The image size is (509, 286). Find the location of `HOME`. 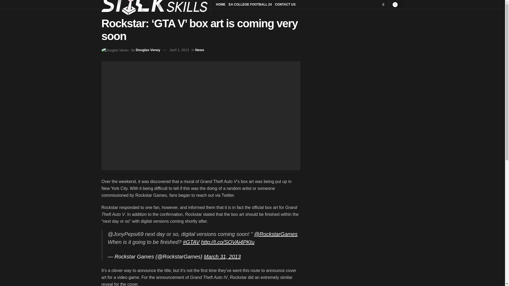

HOME is located at coordinates (221, 5).